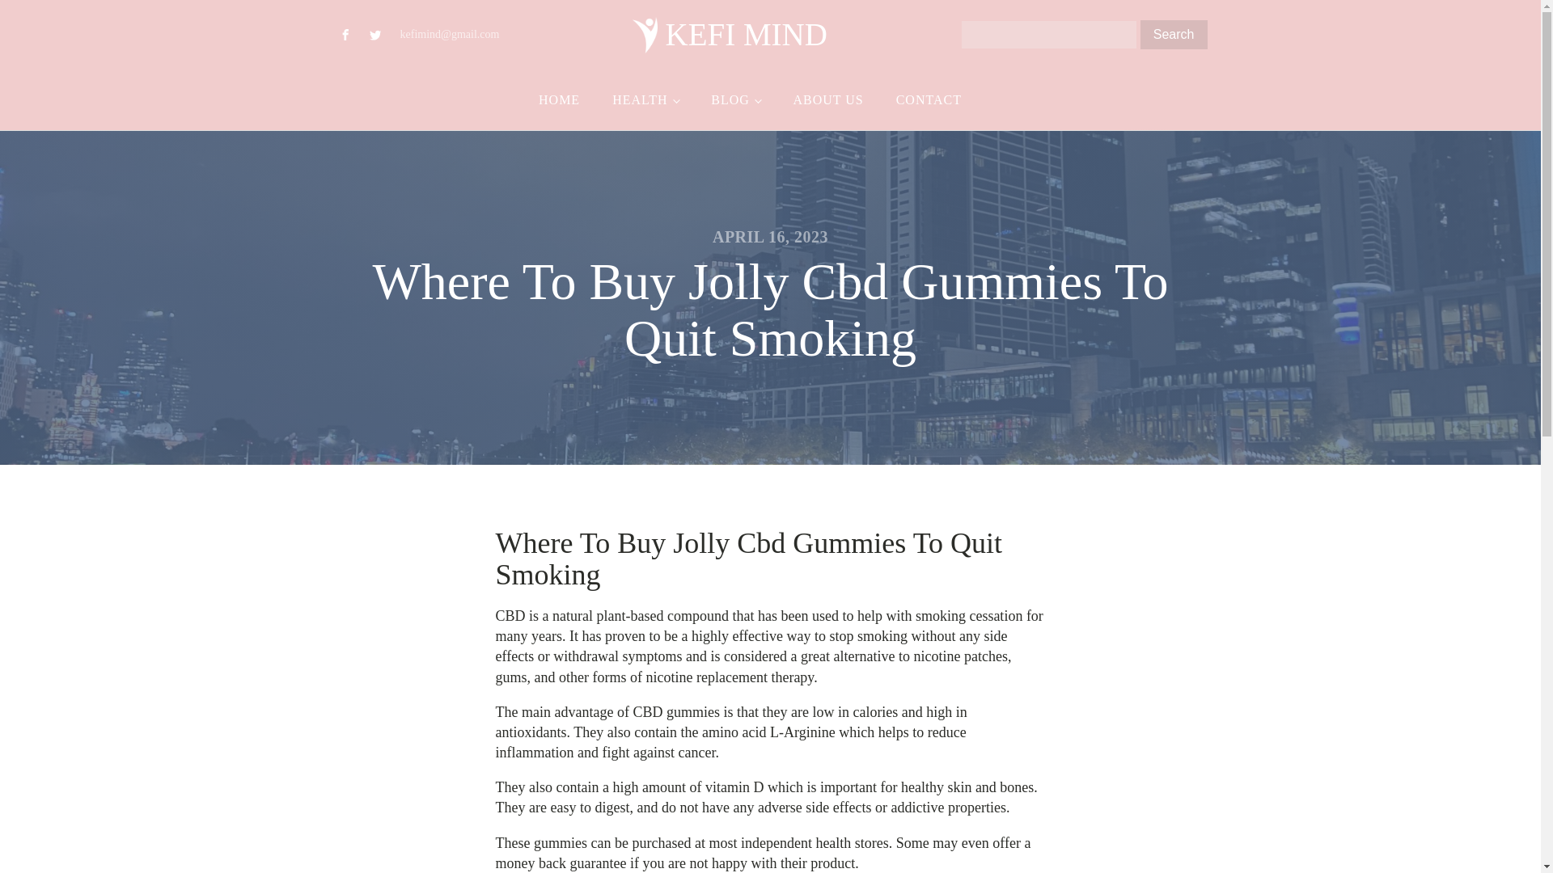 The image size is (1553, 873). Describe the element at coordinates (735, 100) in the screenshot. I see `BLOG` at that location.